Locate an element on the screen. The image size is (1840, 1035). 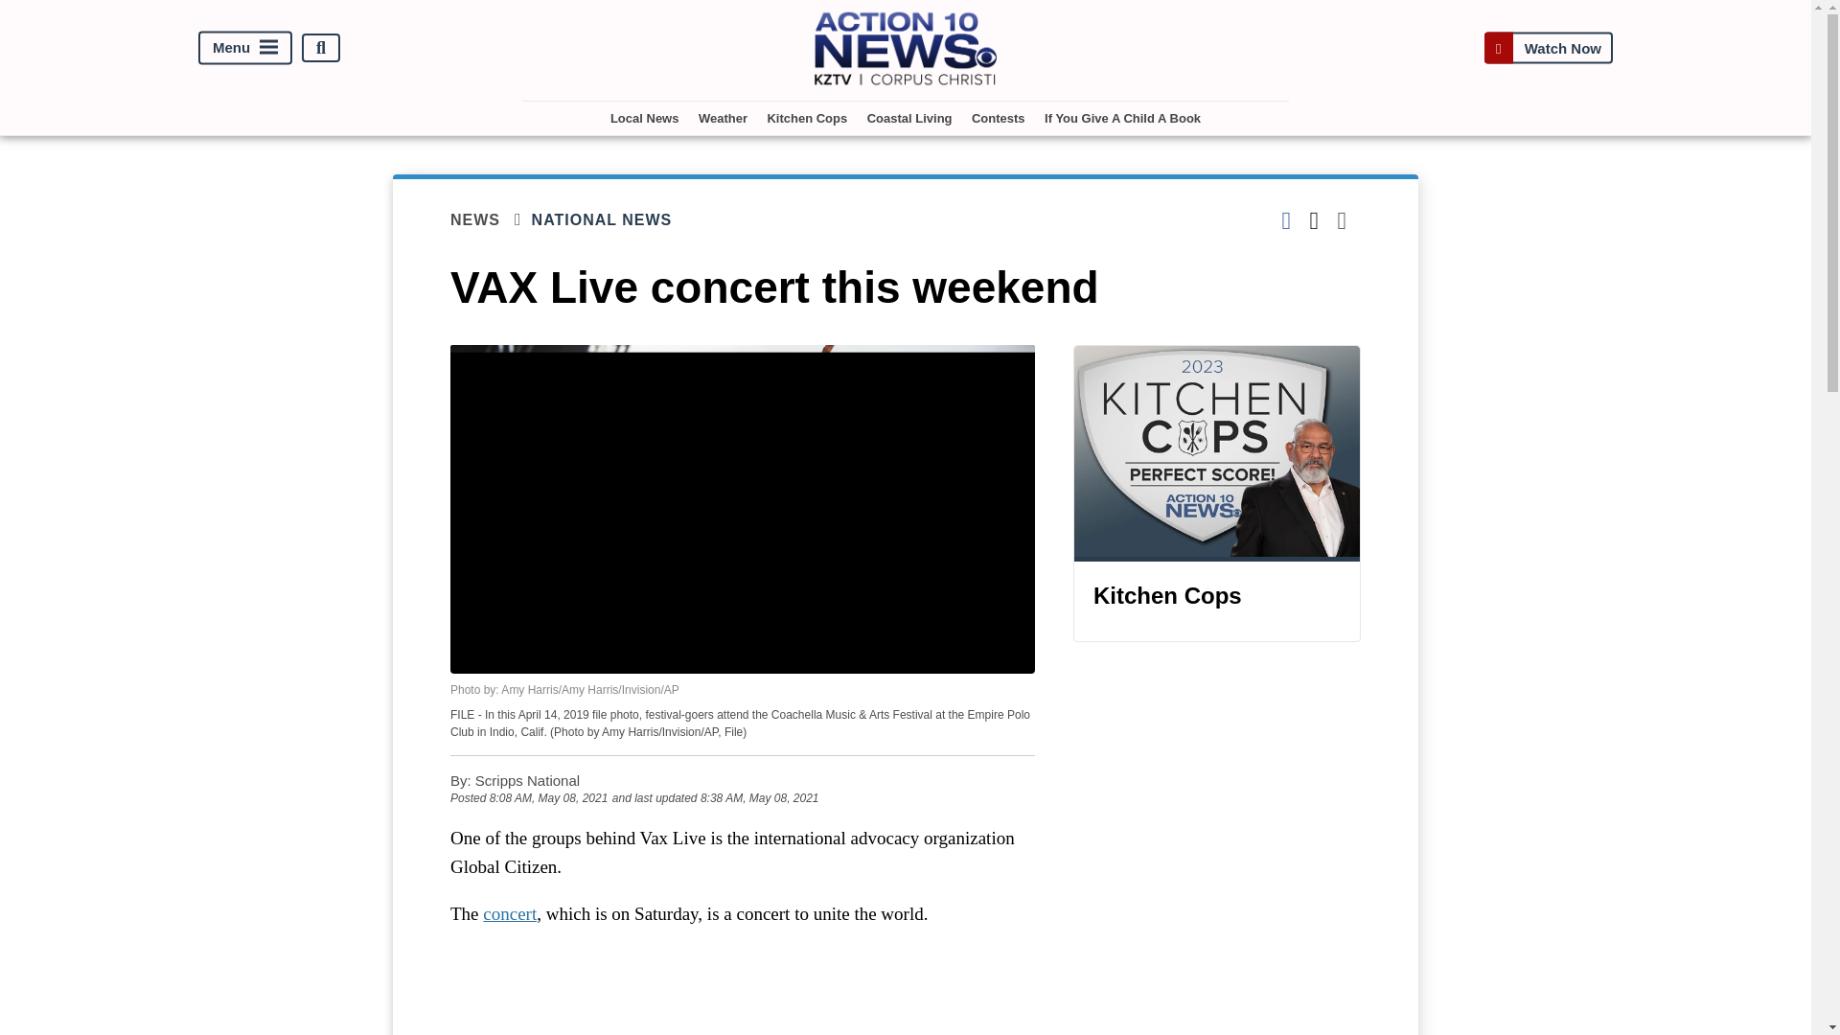
YouTube video player is located at coordinates (742, 991).